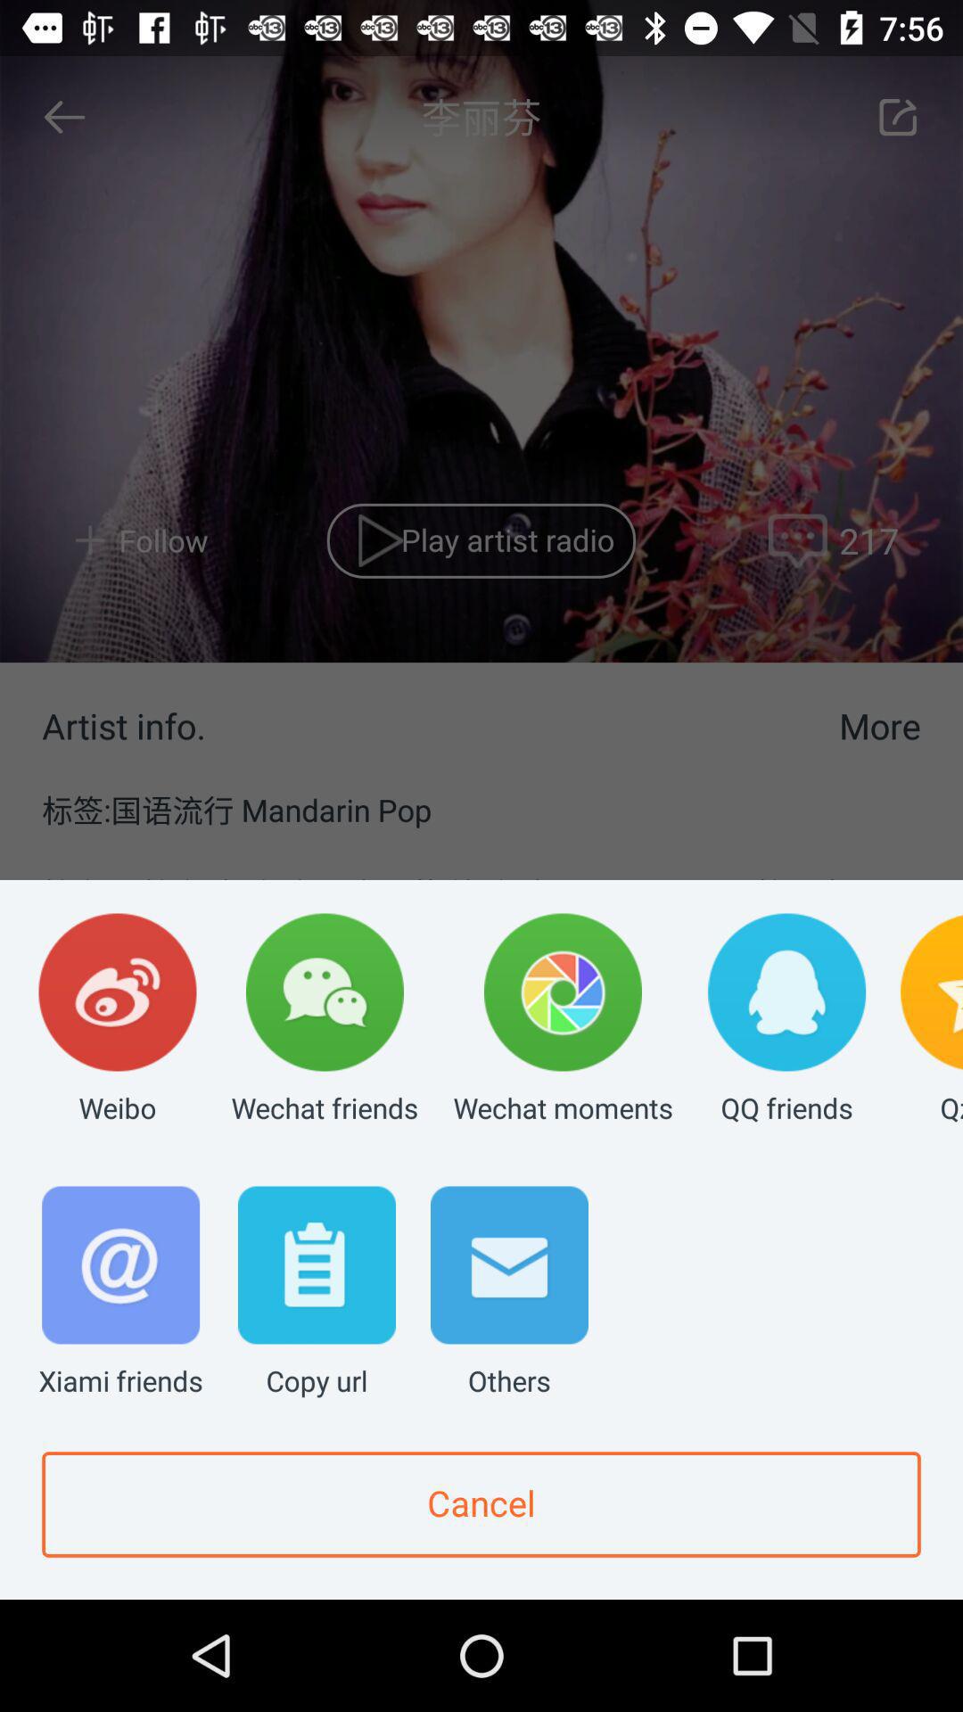 The width and height of the screenshot is (963, 1712). What do you see at coordinates (932, 1020) in the screenshot?
I see `tap qzone app` at bounding box center [932, 1020].